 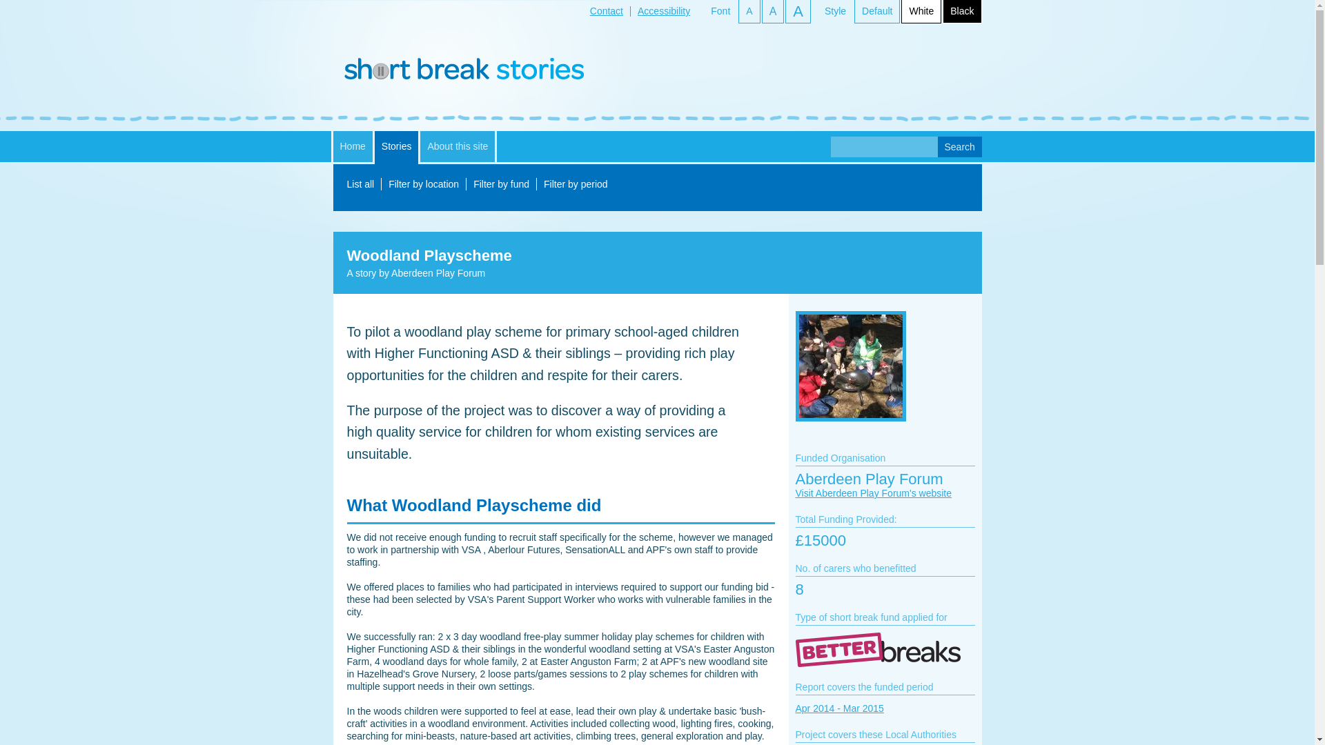 I want to click on Woodland Playscheme, so click(x=857, y=431).